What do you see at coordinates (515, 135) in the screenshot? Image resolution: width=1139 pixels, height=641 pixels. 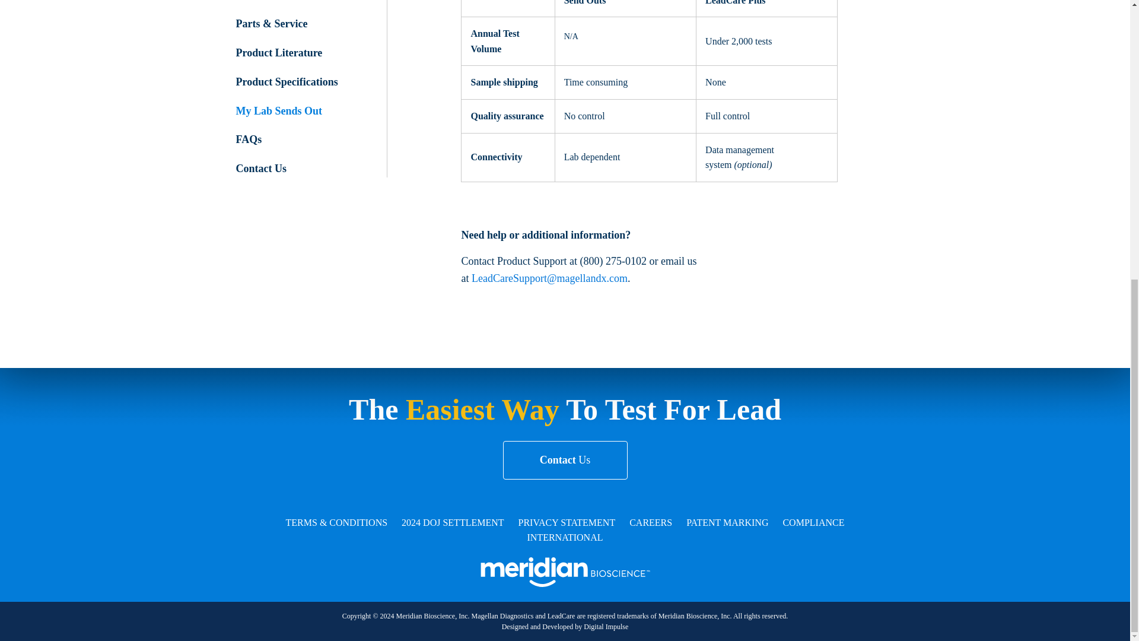 I see `Designed` at bounding box center [515, 135].